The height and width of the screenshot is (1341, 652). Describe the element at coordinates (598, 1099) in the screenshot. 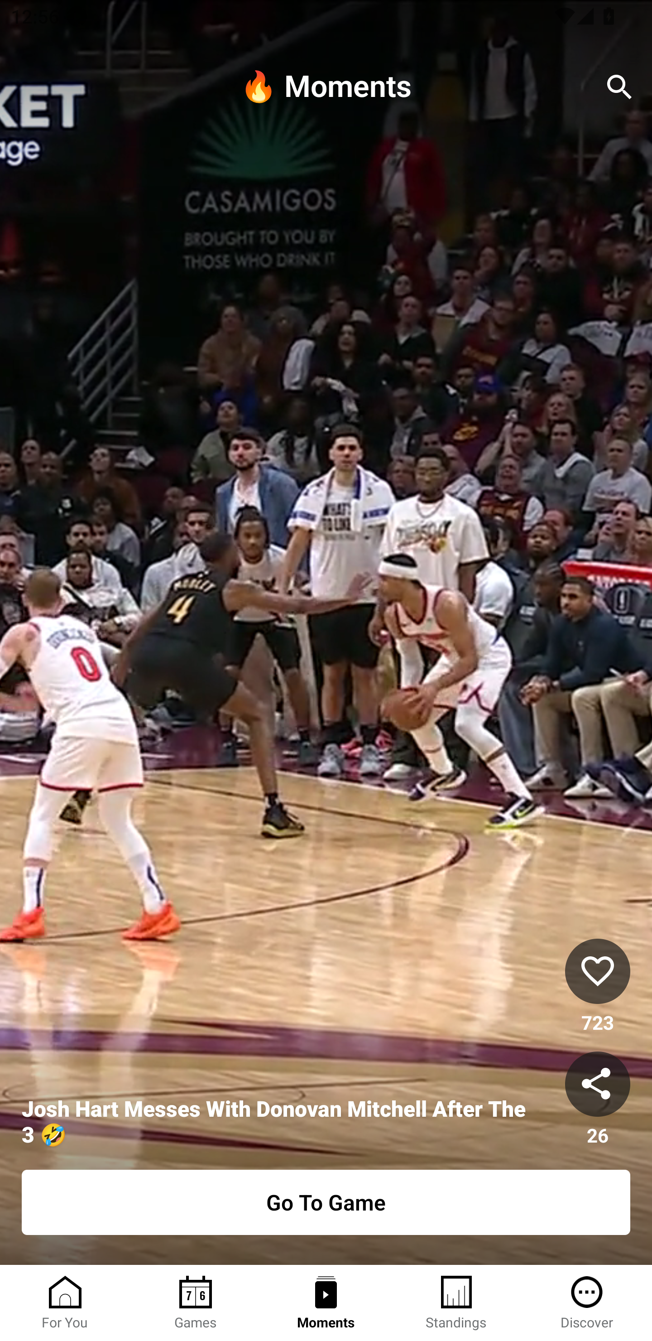

I see `share 26 26 Shares` at that location.